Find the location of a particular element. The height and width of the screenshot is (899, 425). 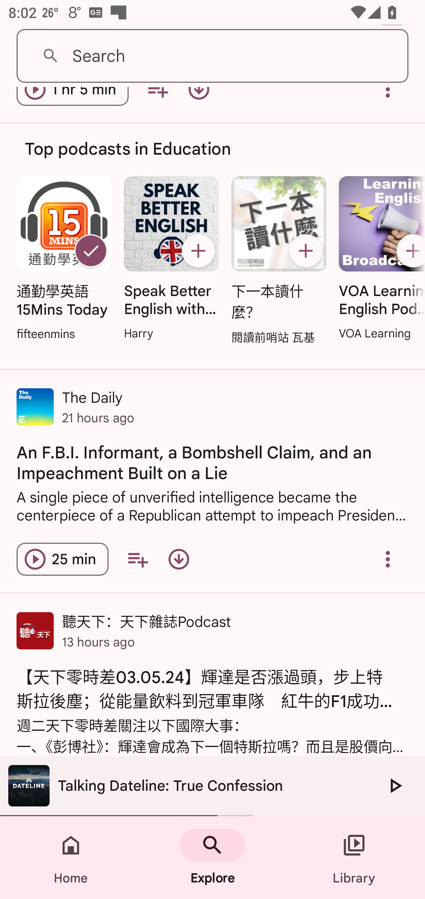

下一本讀什麼？ Subscribe 下一本讀什麼？ 閱讀前哨站 瓦基 is located at coordinates (279, 261).